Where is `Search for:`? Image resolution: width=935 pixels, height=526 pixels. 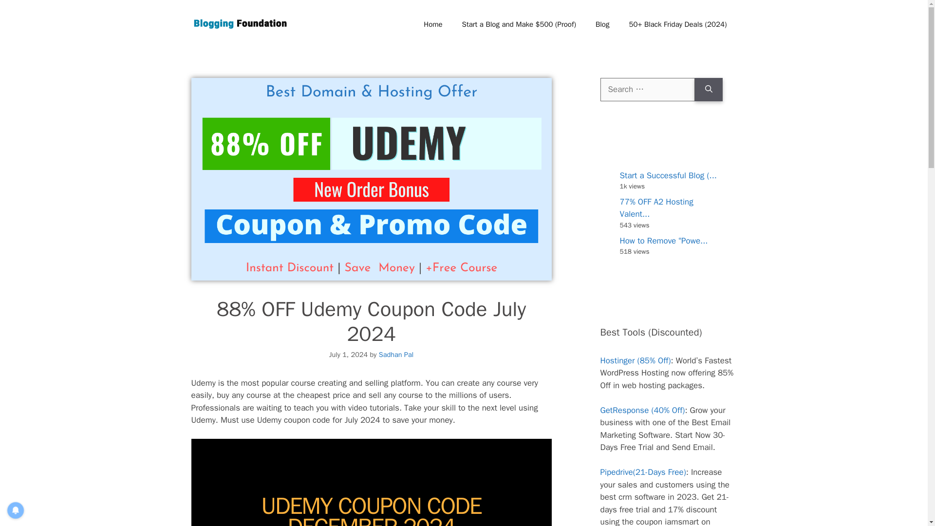 Search for: is located at coordinates (647, 90).